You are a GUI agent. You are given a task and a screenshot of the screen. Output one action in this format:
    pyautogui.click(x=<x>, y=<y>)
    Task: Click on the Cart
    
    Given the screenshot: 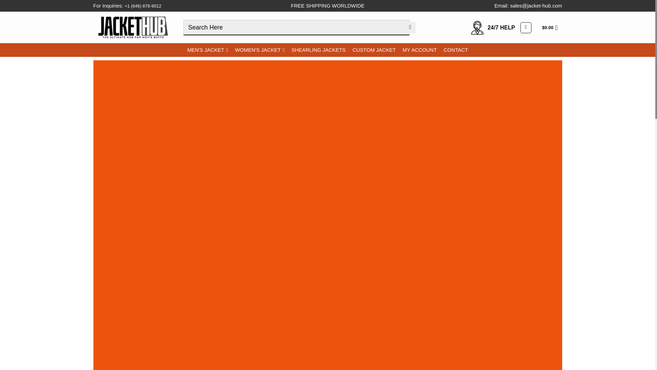 What is the action you would take?
    pyautogui.click(x=552, y=27)
    